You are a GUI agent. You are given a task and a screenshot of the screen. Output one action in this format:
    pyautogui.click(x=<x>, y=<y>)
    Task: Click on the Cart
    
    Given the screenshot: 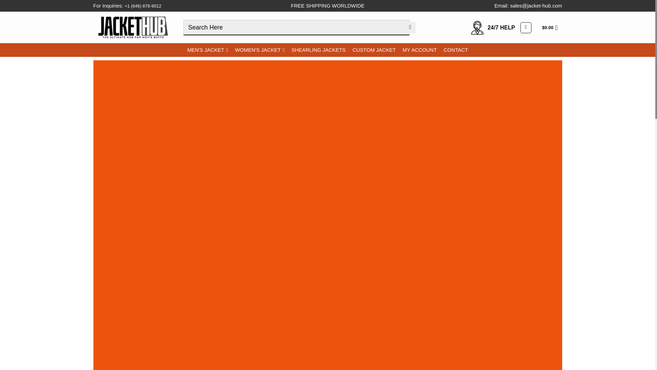 What is the action you would take?
    pyautogui.click(x=552, y=27)
    